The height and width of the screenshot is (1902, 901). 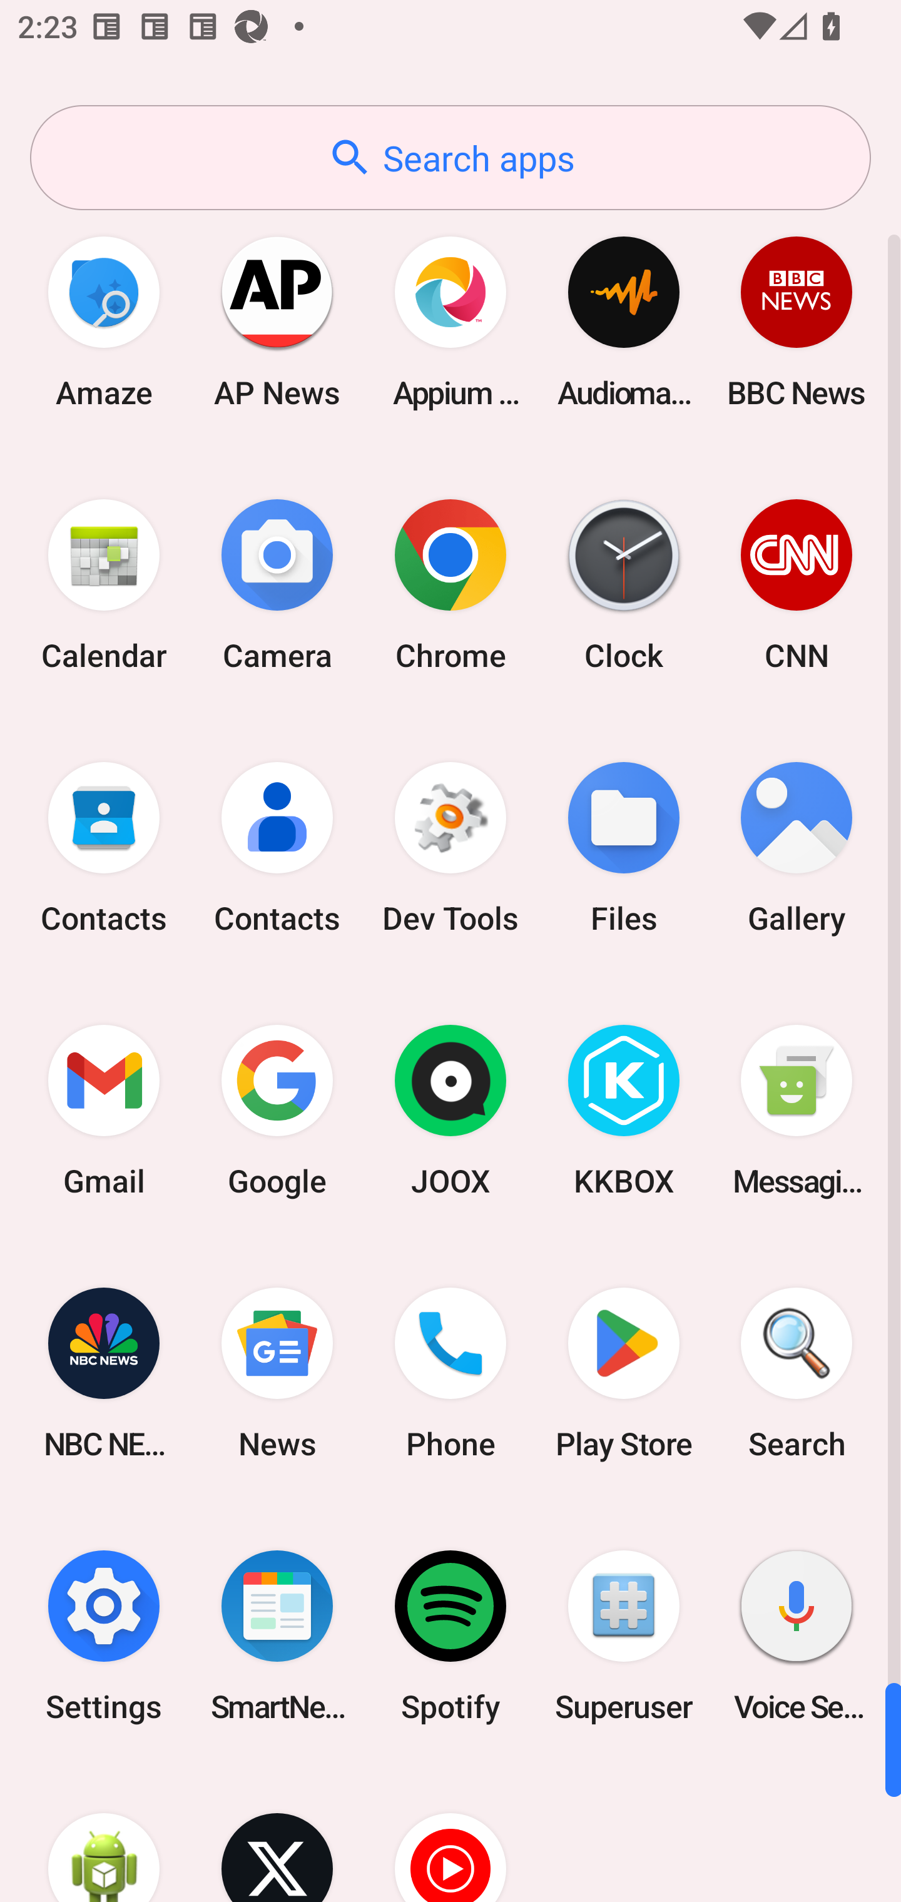 I want to click on Messaging, so click(x=797, y=1111).